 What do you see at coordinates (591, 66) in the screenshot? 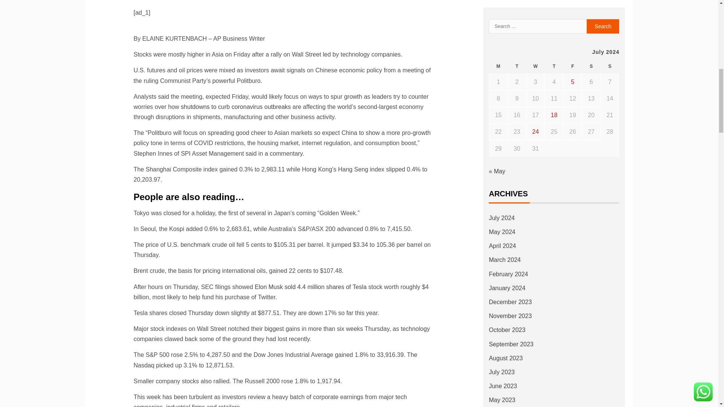
I see `Saturday` at bounding box center [591, 66].